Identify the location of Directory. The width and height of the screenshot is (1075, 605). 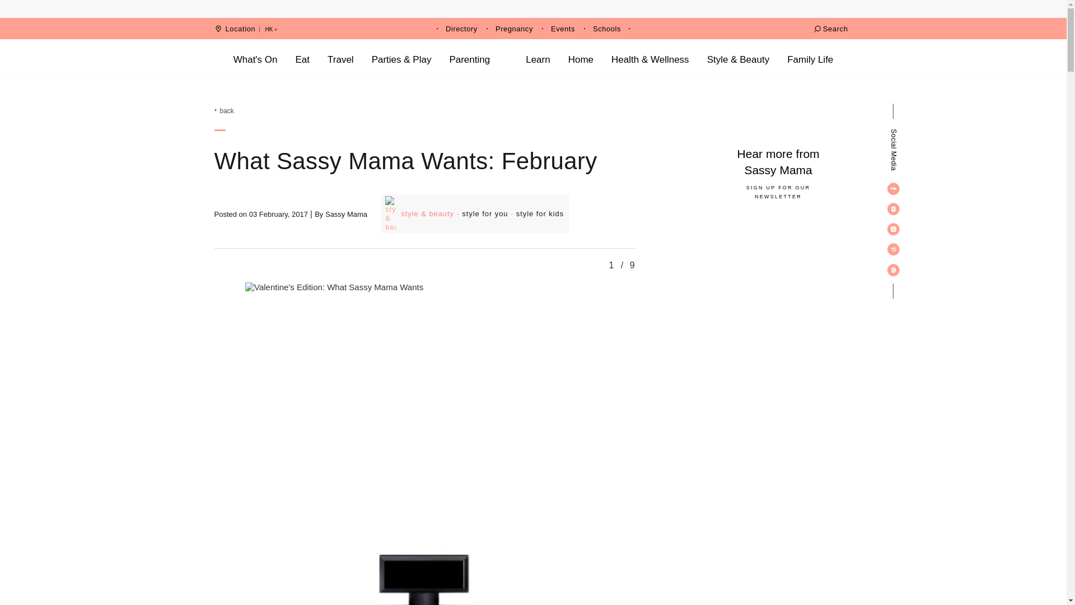
(461, 29).